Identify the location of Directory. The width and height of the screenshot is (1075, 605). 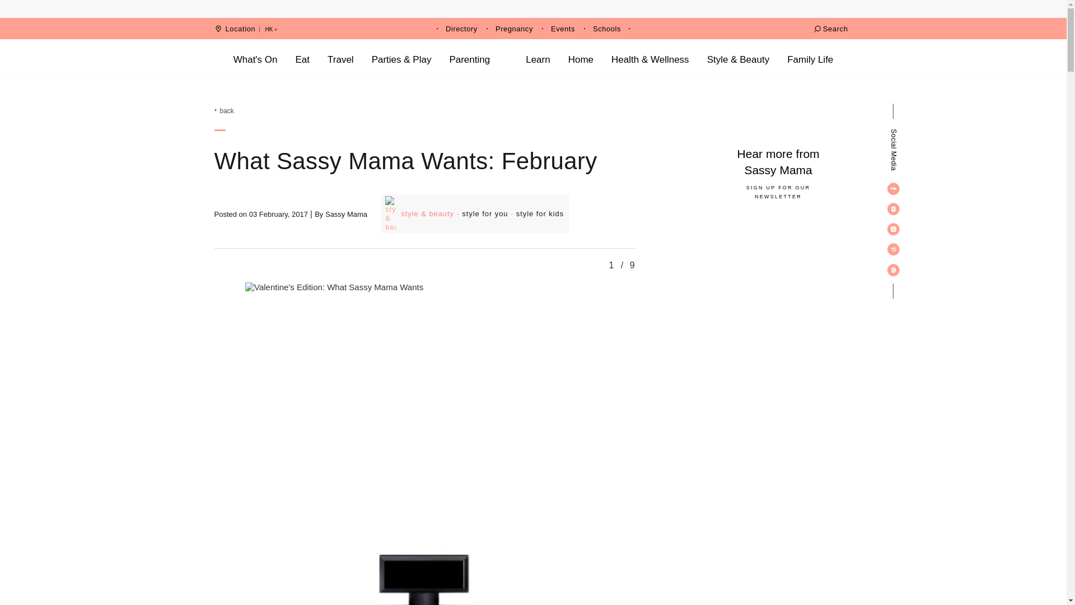
(461, 29).